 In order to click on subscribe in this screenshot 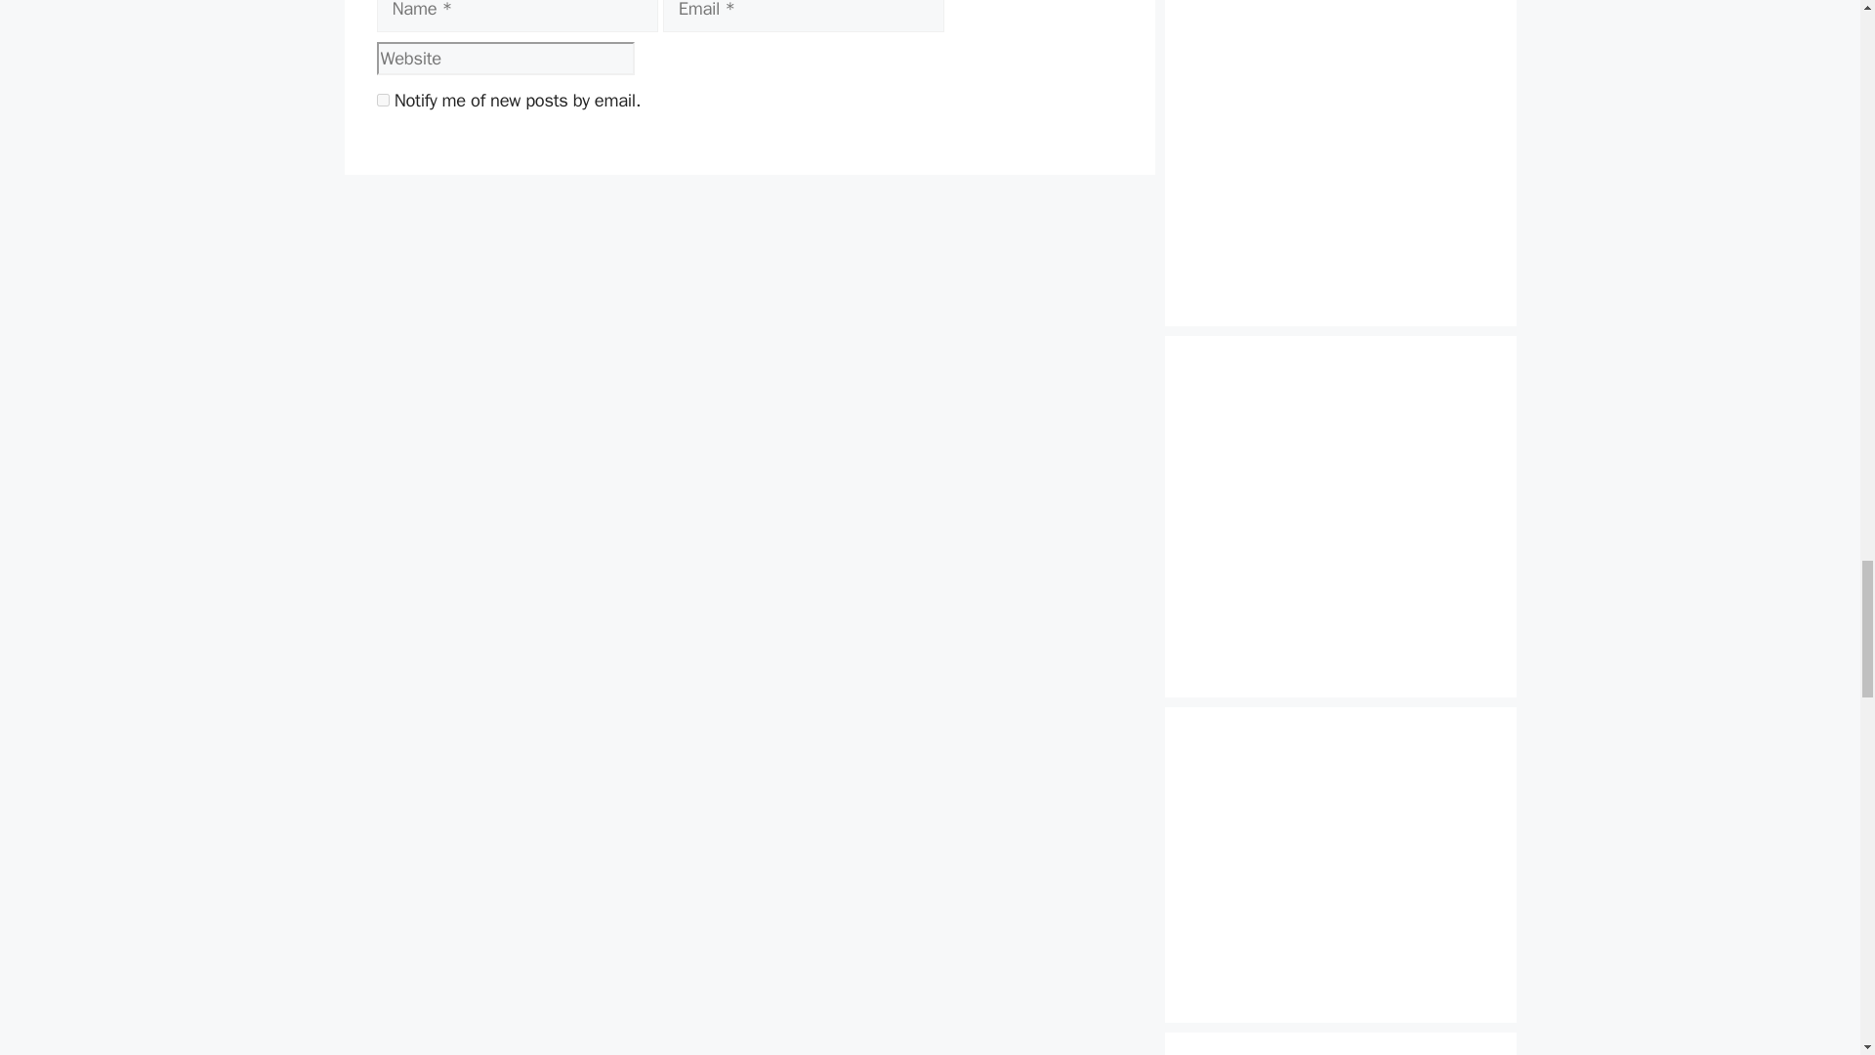, I will do `click(383, 100)`.